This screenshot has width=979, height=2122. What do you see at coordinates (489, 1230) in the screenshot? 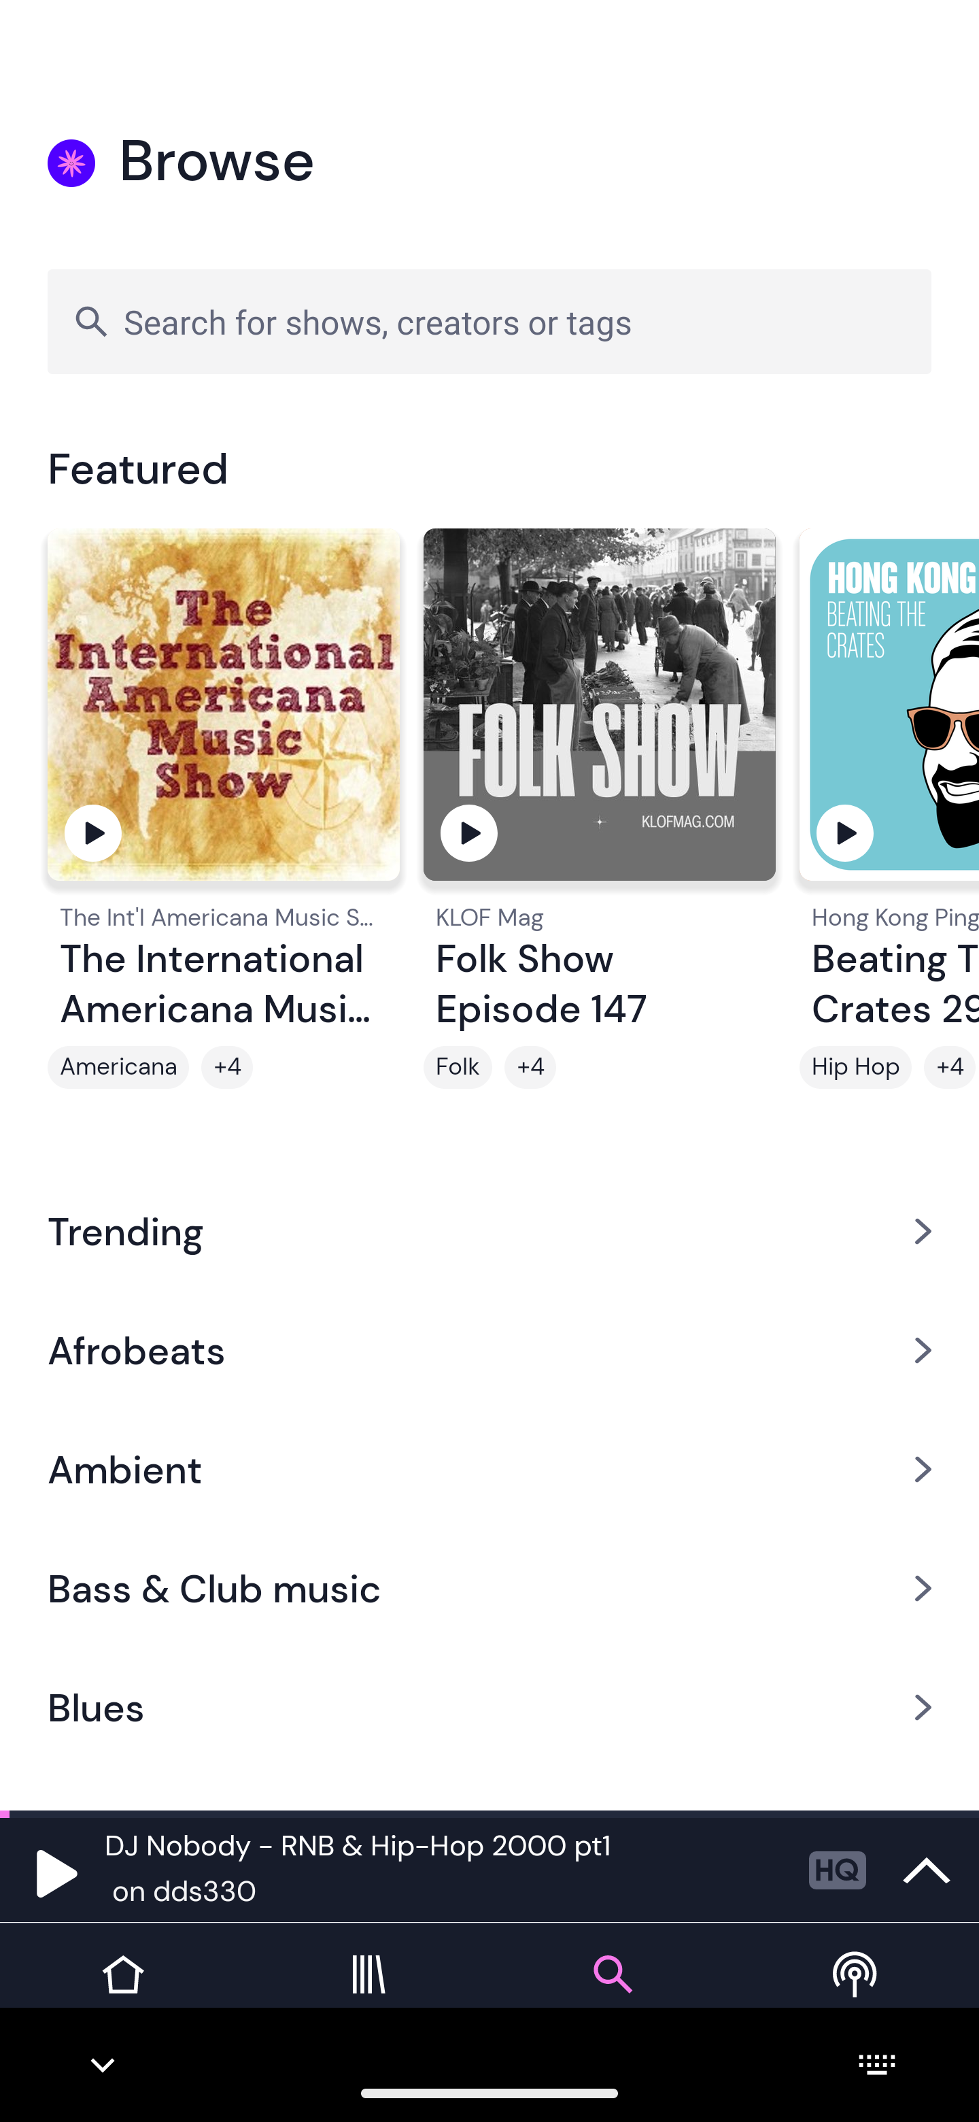
I see `Trending` at bounding box center [489, 1230].